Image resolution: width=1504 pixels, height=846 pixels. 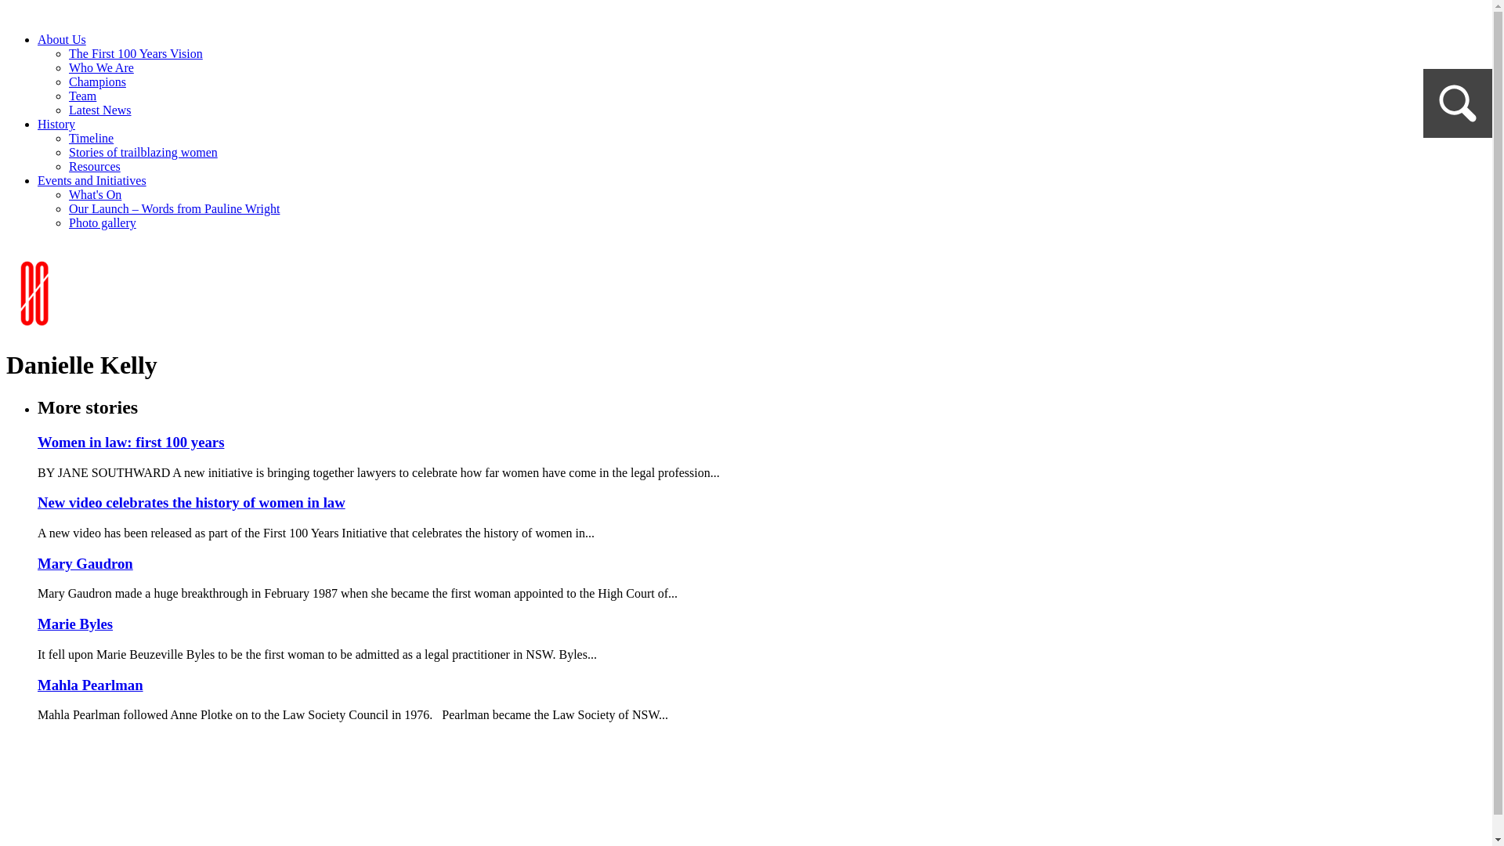 What do you see at coordinates (103, 222) in the screenshot?
I see `Photo gallery` at bounding box center [103, 222].